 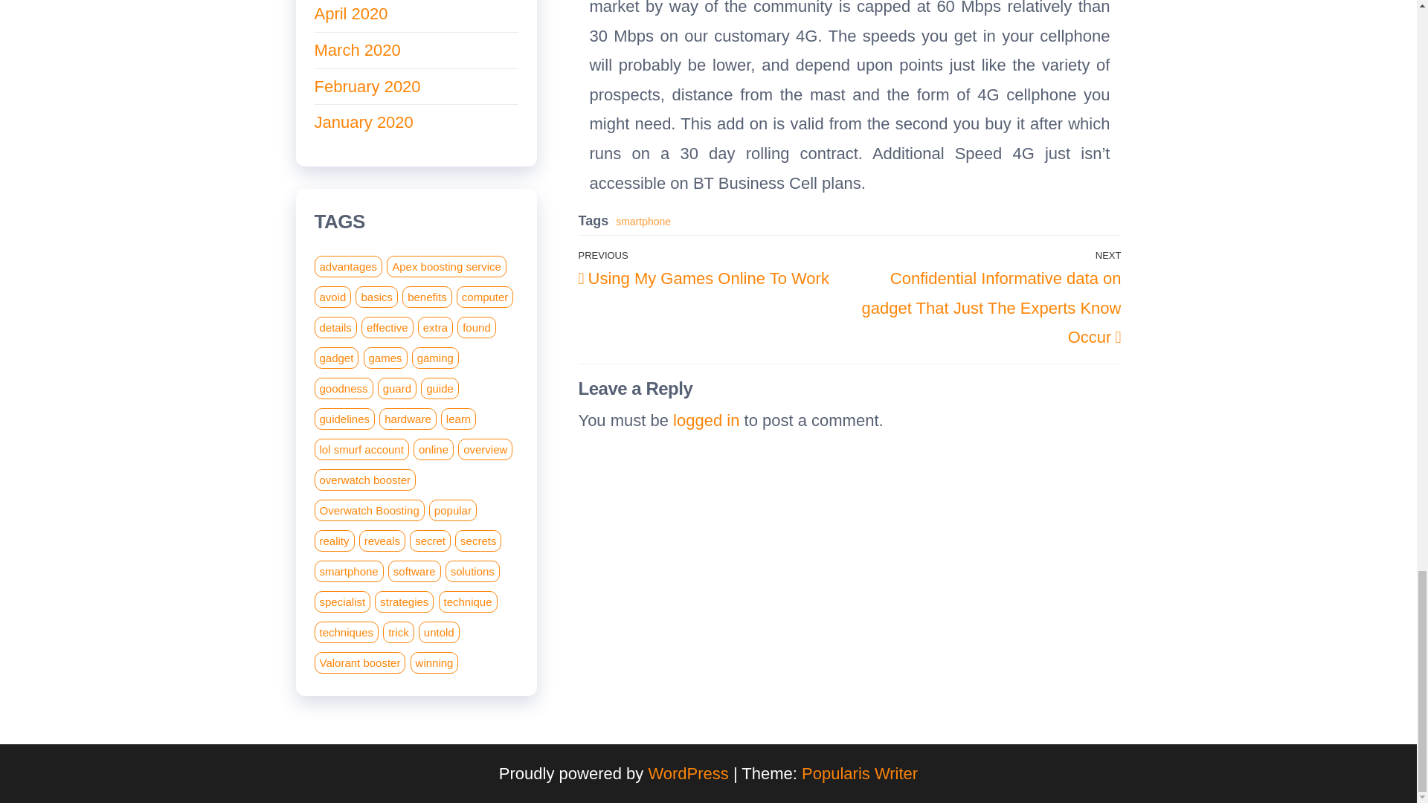 I want to click on smartphone, so click(x=714, y=266).